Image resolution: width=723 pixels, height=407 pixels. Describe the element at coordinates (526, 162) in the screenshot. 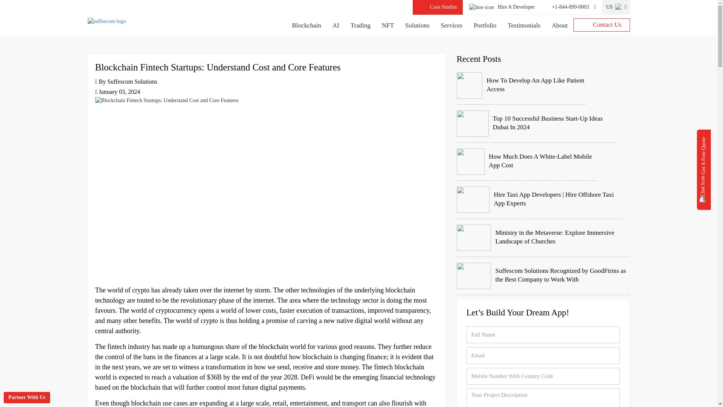

I see `How Much Does A White-Label Mobile App Cost` at that location.